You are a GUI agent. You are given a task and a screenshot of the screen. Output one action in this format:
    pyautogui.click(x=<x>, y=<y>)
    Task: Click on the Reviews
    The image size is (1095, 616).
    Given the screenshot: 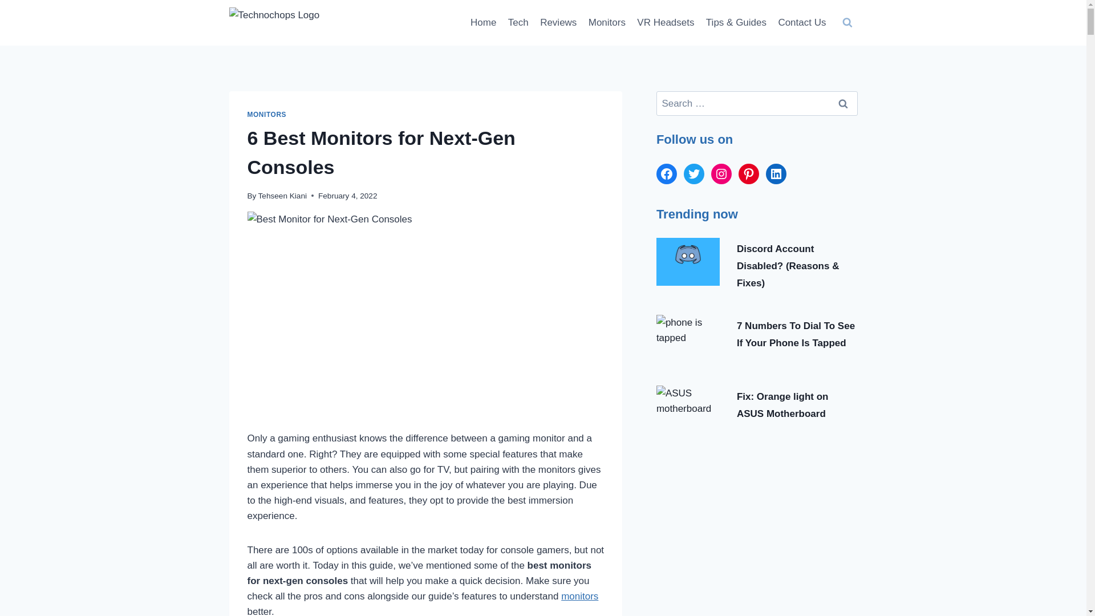 What is the action you would take?
    pyautogui.click(x=558, y=23)
    